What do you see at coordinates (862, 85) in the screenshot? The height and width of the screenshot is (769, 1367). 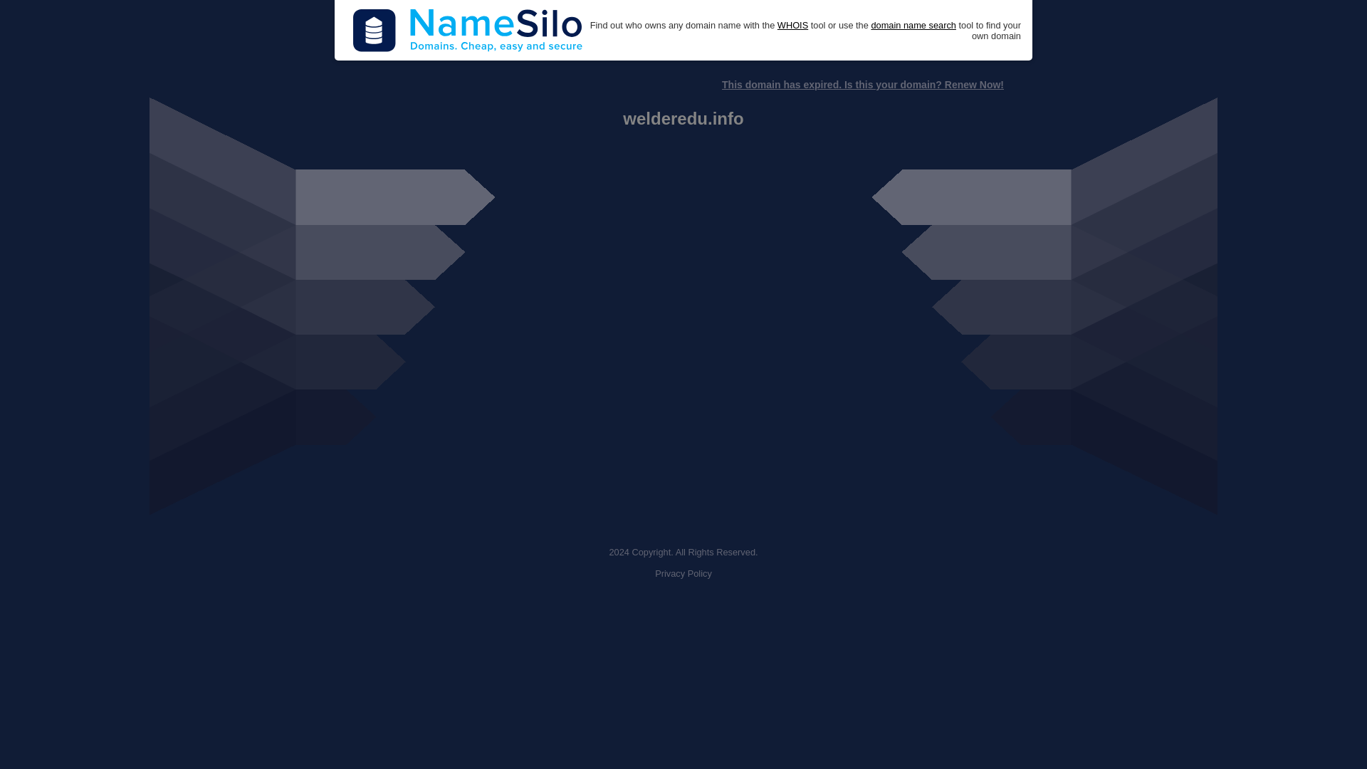 I see `This domain has expired. Is this your domain? Renew Now!` at bounding box center [862, 85].